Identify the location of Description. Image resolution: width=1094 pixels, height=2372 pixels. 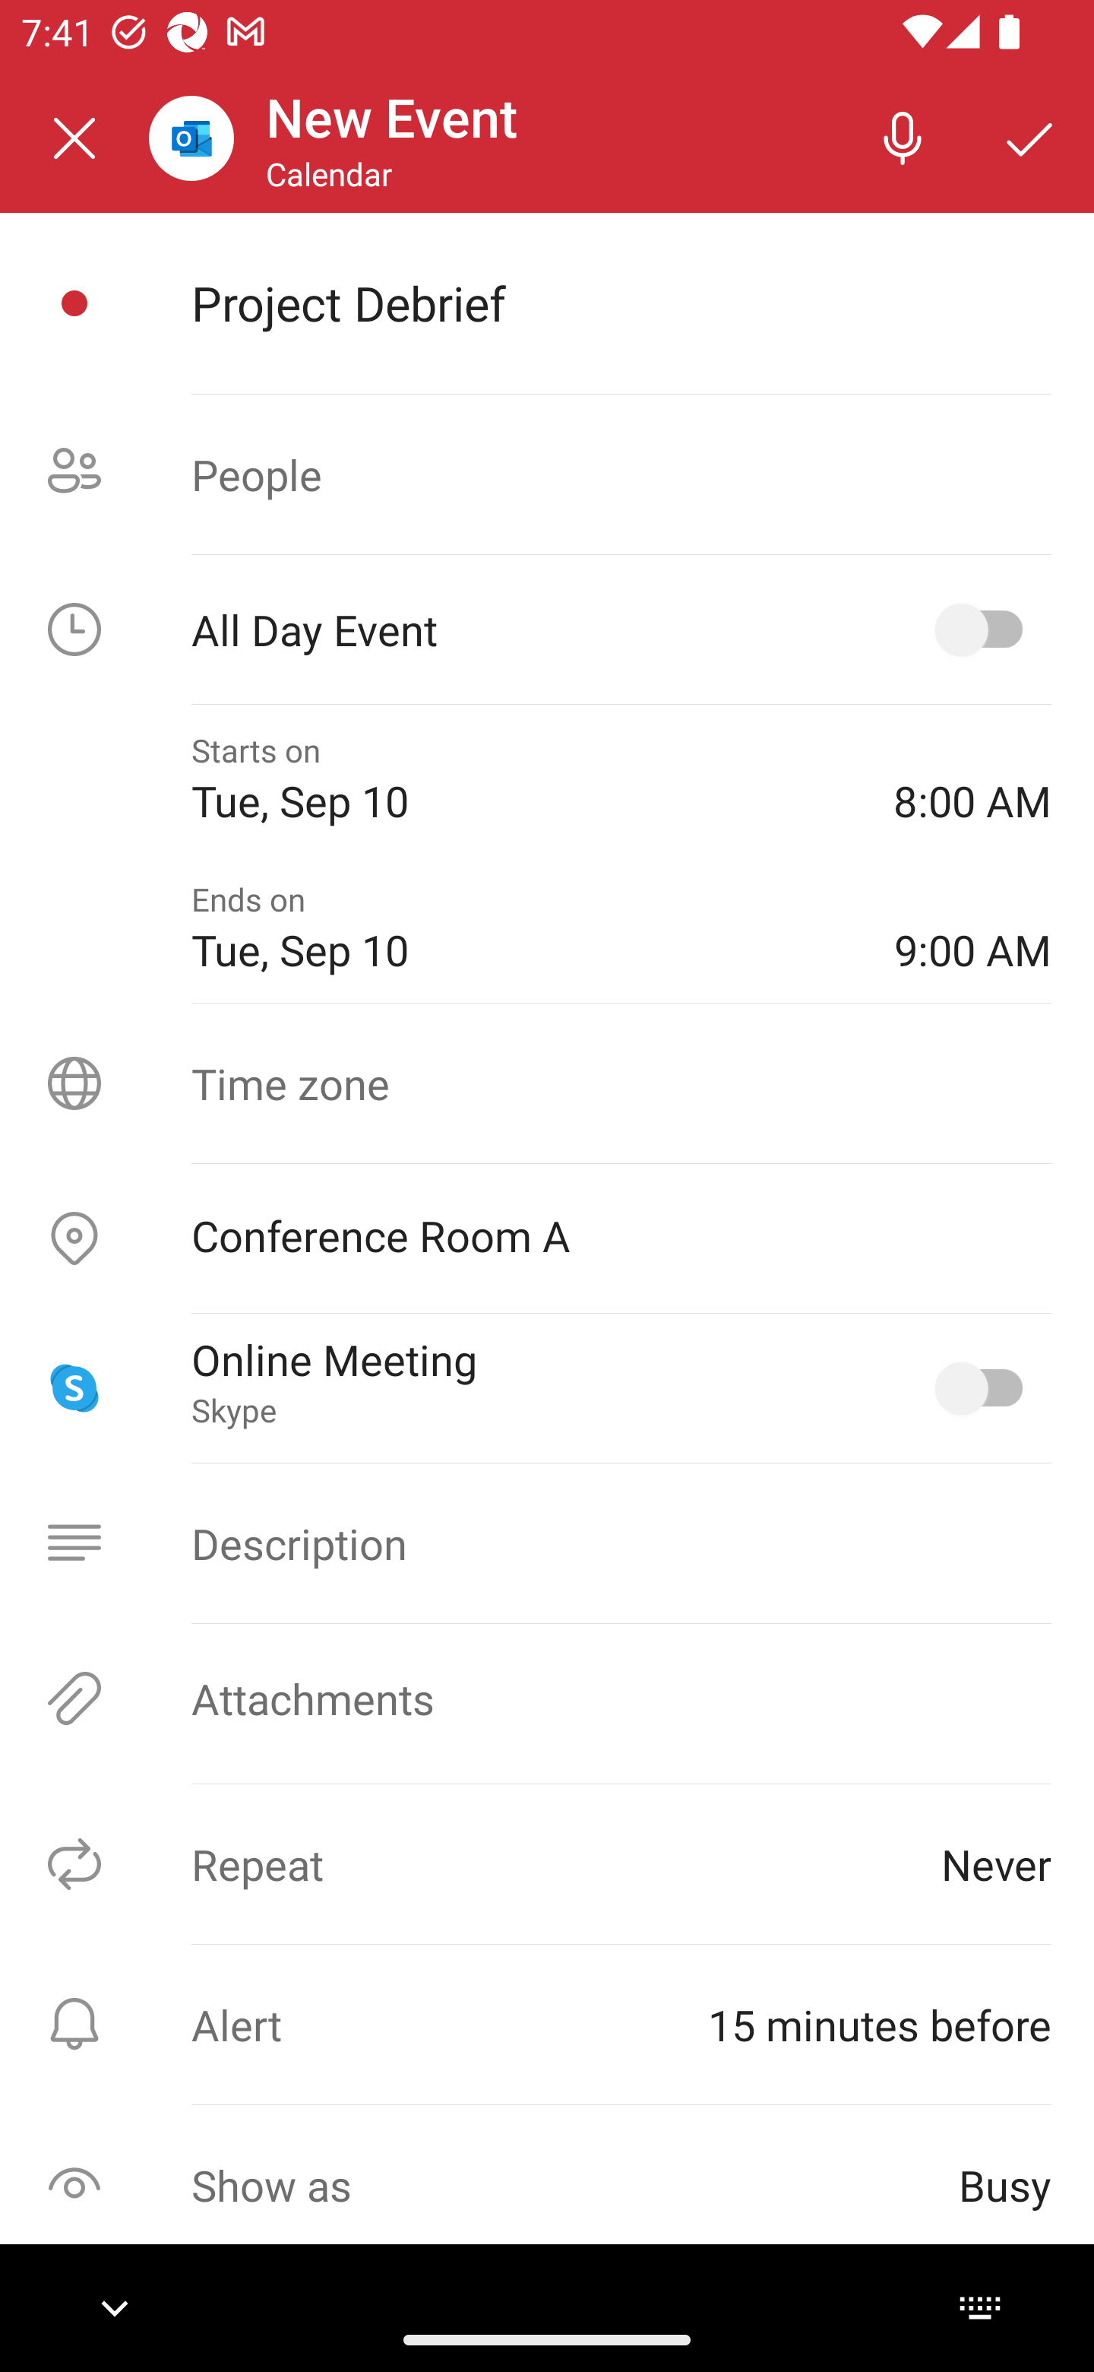
(547, 1543).